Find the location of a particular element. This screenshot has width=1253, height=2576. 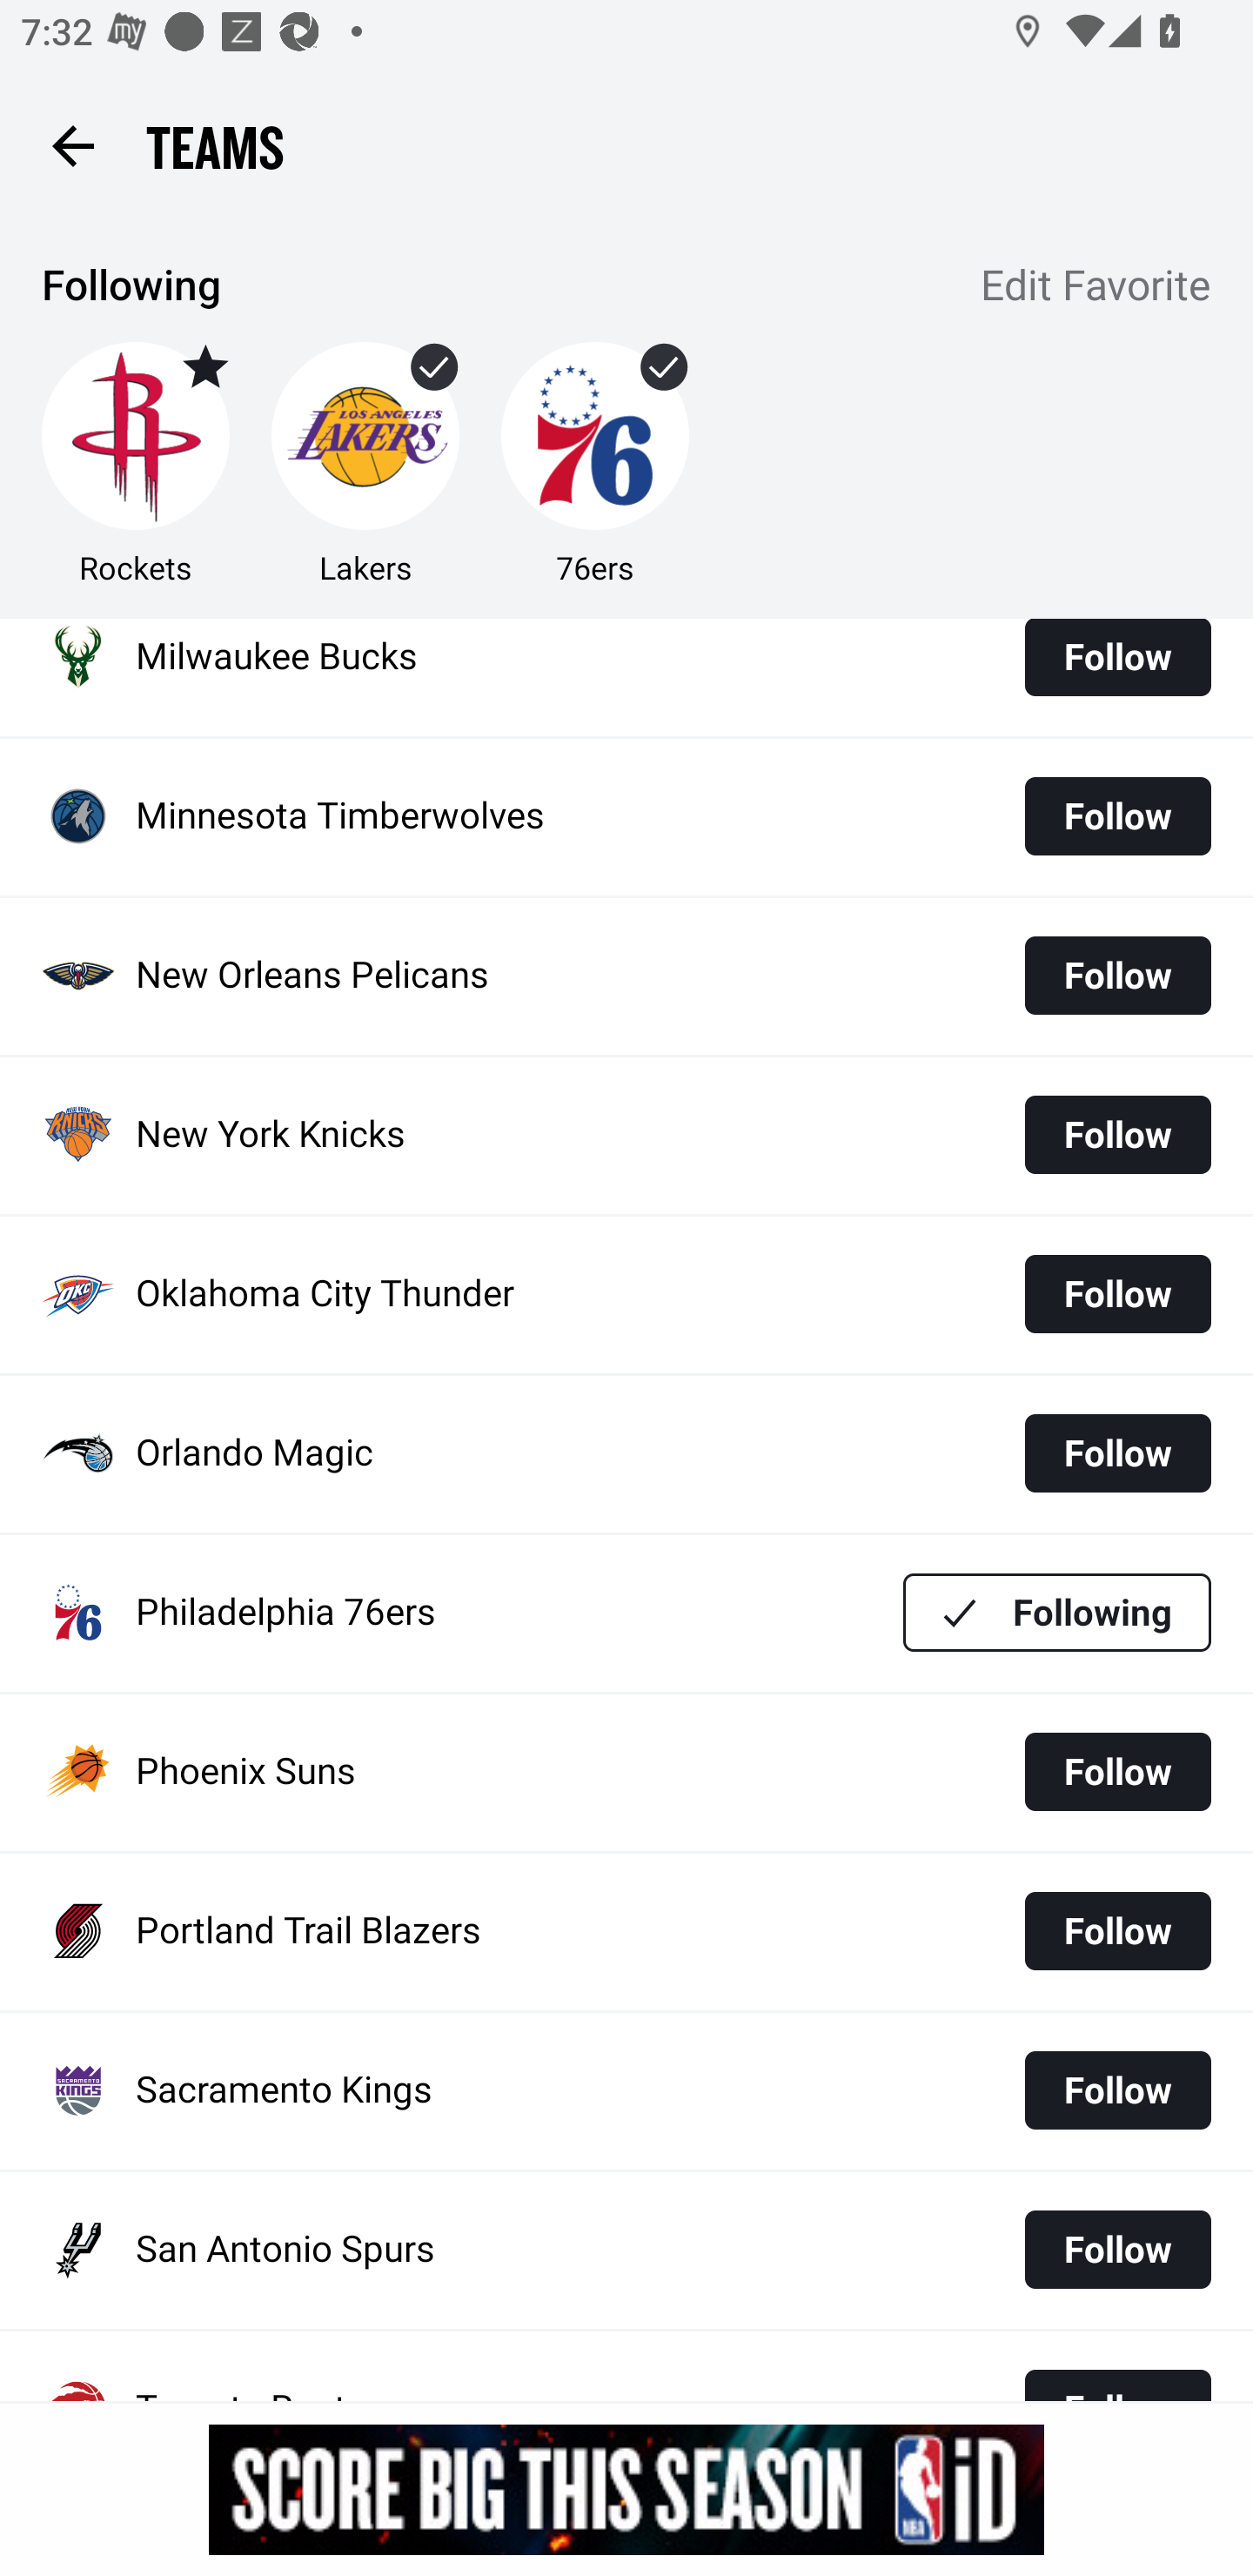

Follow is located at coordinates (1117, 2090).